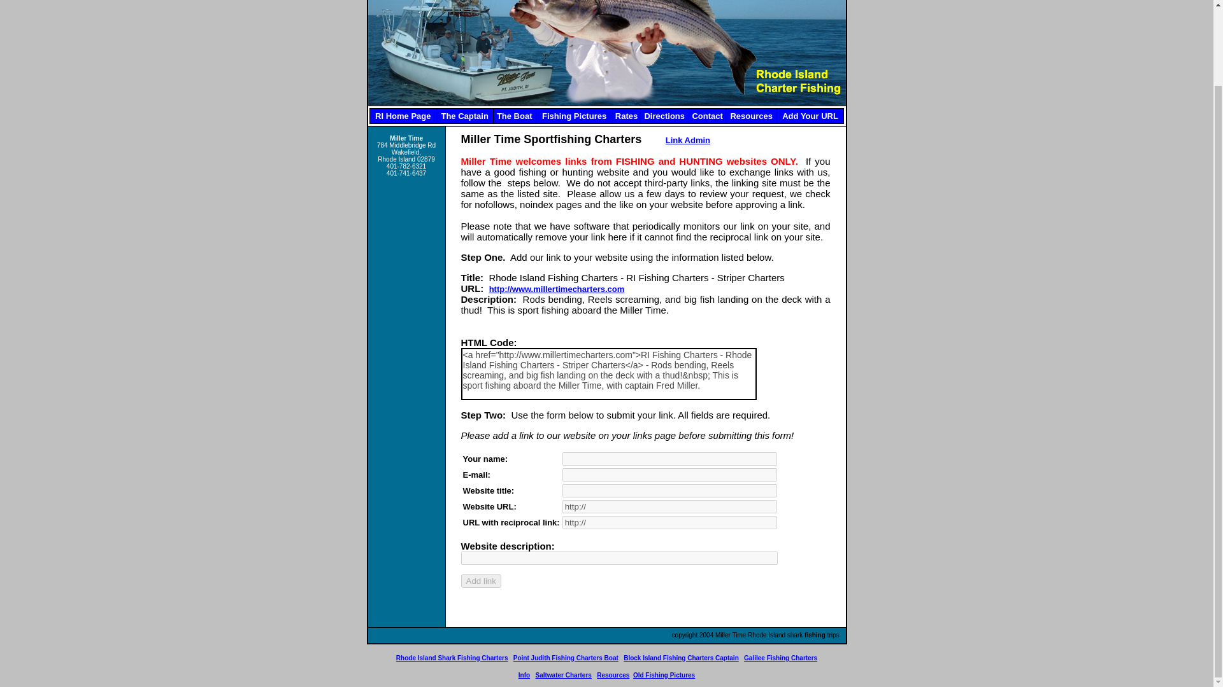 Image resolution: width=1223 pixels, height=687 pixels. Describe the element at coordinates (681, 658) in the screenshot. I see `Block Island Fishing Charters Captain` at that location.